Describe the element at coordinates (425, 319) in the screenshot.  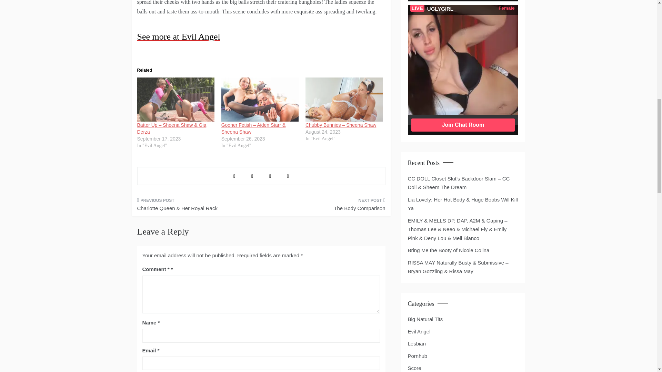
I see `Big Natural Tits` at that location.